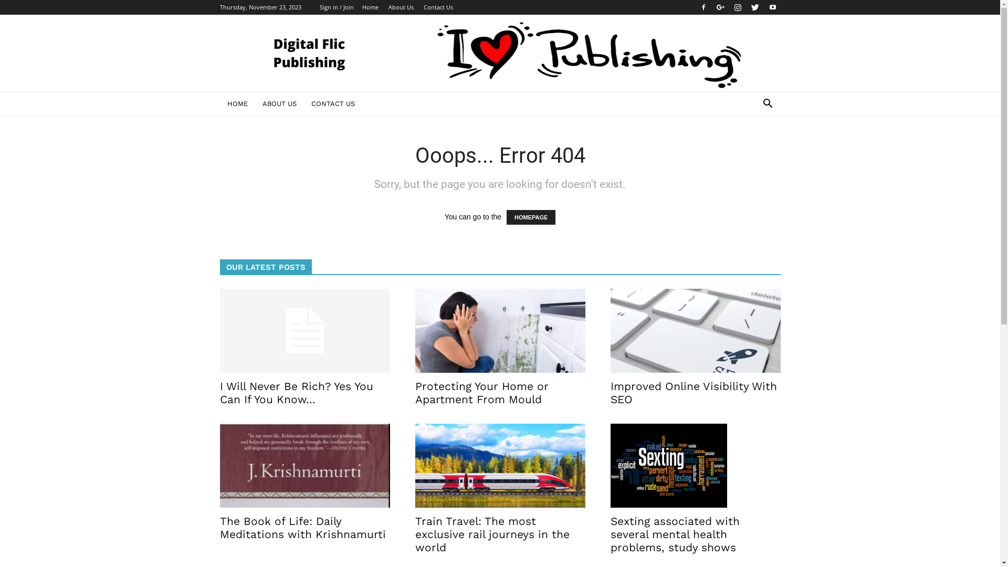 The width and height of the screenshot is (1008, 567). What do you see at coordinates (500, 466) in the screenshot?
I see `Train Travel: The most exclusive rail journeys in the world` at bounding box center [500, 466].